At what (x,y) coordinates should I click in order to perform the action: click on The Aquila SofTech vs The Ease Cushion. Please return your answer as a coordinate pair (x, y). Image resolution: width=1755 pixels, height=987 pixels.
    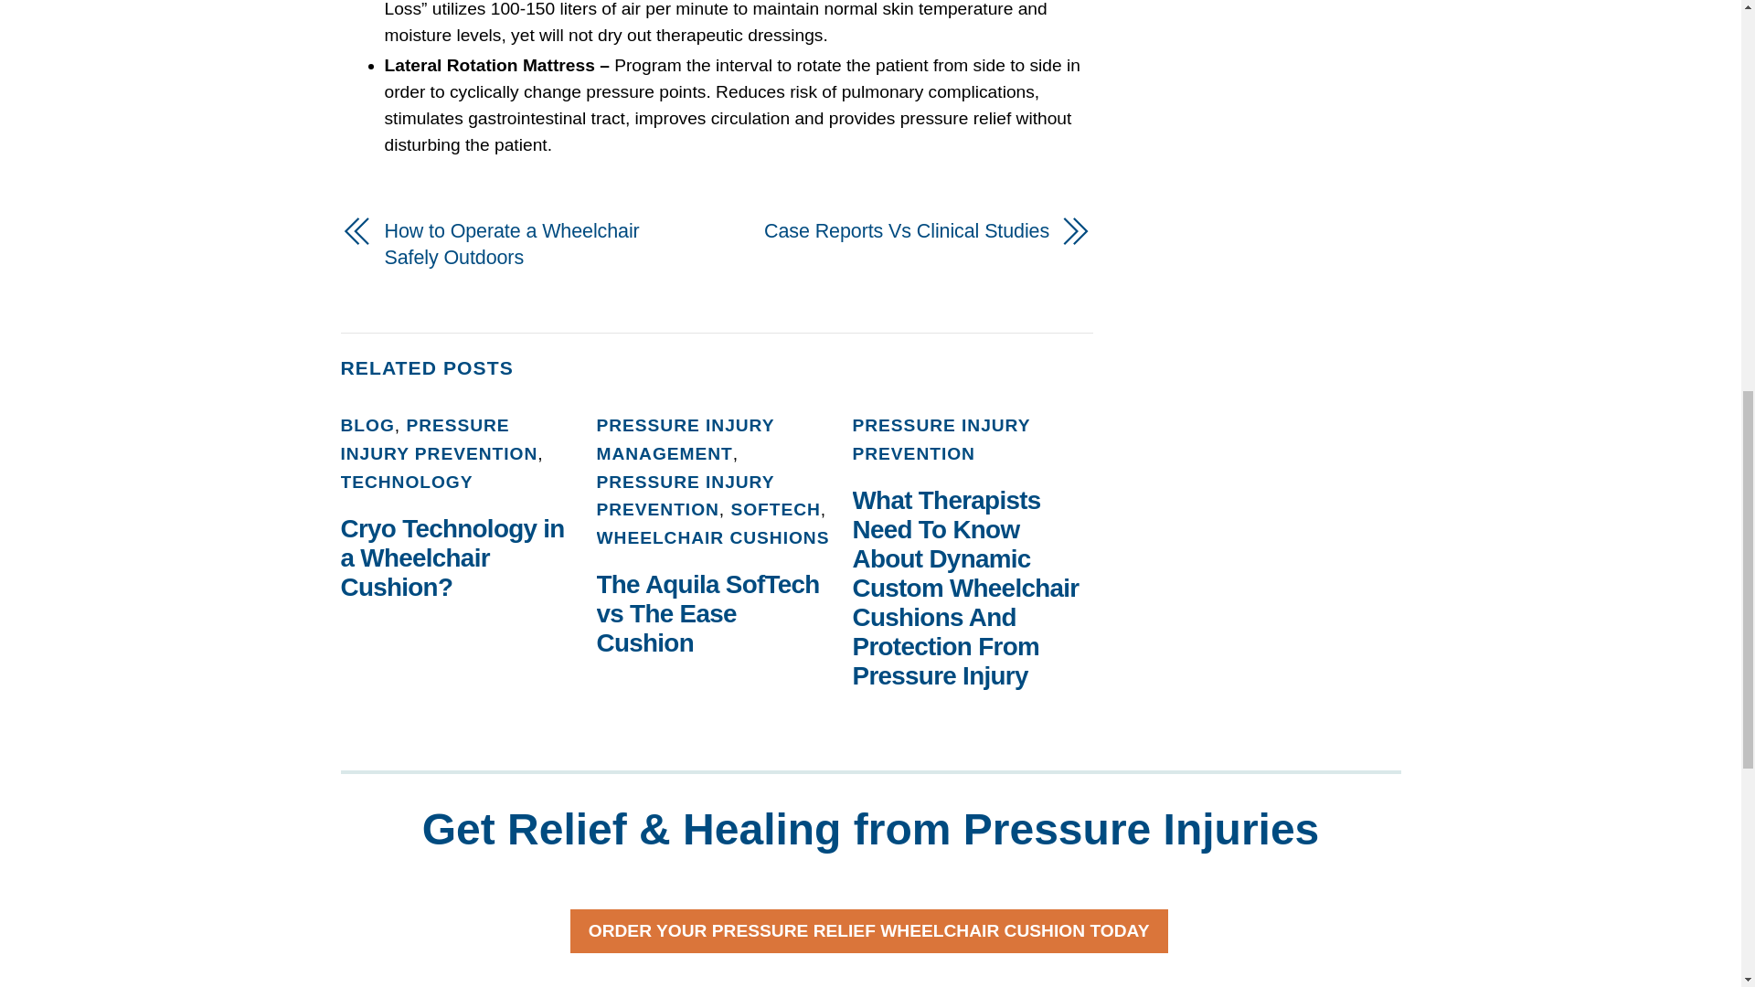
    Looking at the image, I should click on (707, 614).